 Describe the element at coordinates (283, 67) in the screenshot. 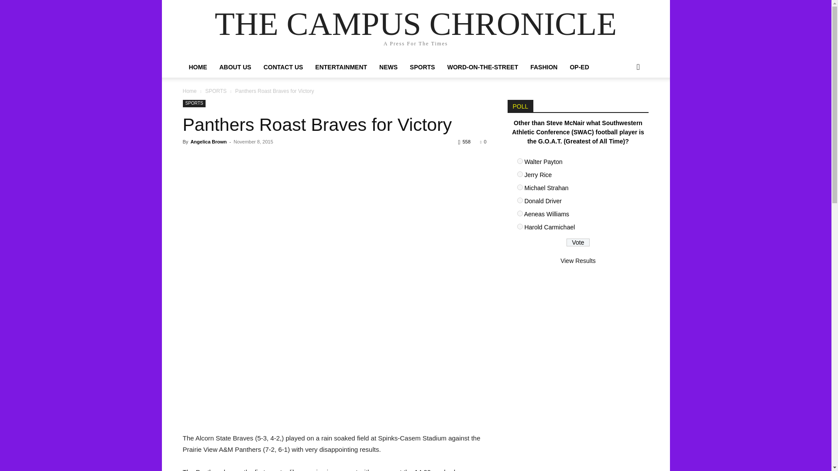

I see `CONTACT US` at that location.